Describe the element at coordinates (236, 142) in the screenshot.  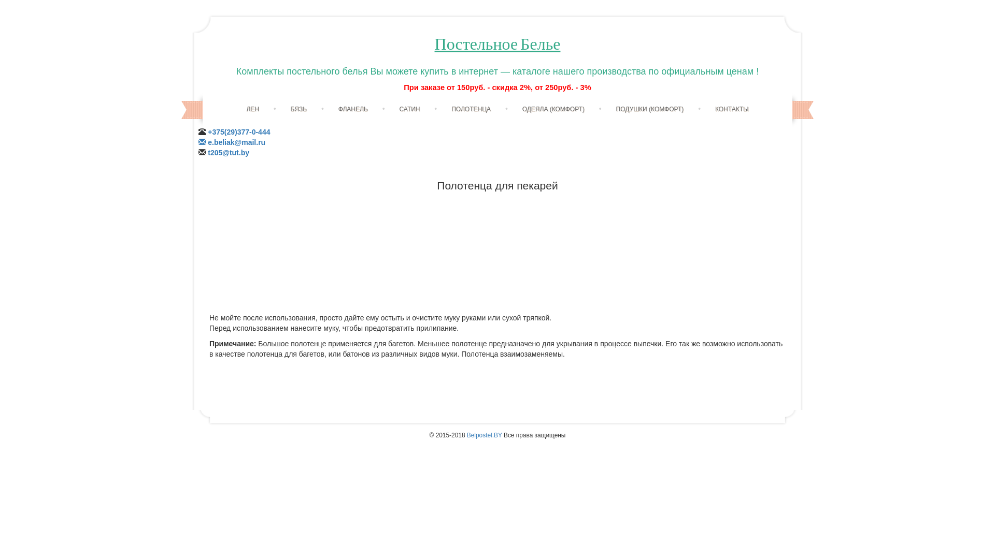
I see `e.beliak@mail.ru` at that location.